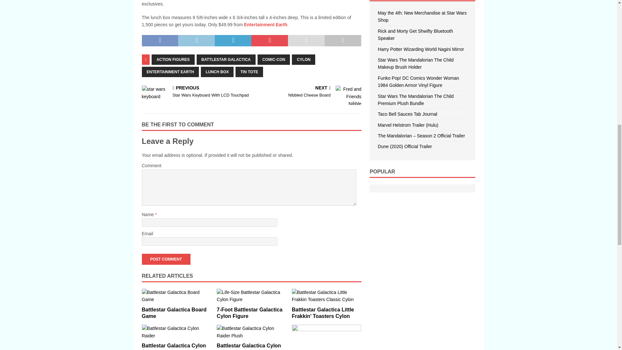 The height and width of the screenshot is (350, 622). Describe the element at coordinates (251, 296) in the screenshot. I see `7-Foot Battlestar Galactica Cylon Figure` at that location.